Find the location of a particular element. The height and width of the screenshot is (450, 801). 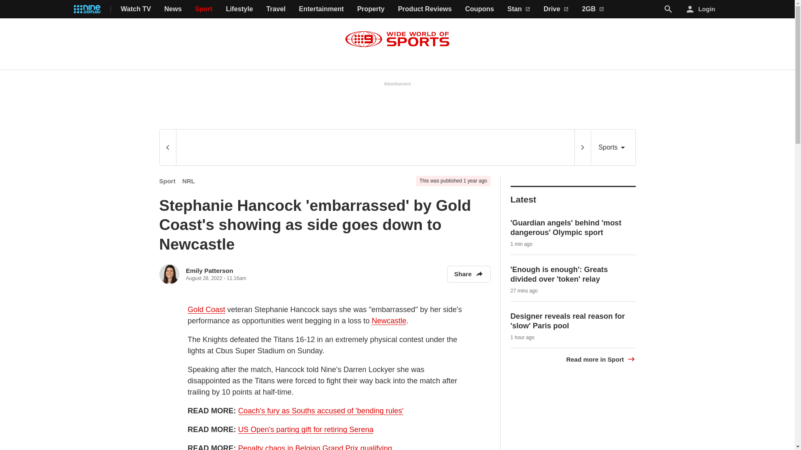

Sport is located at coordinates (167, 181).